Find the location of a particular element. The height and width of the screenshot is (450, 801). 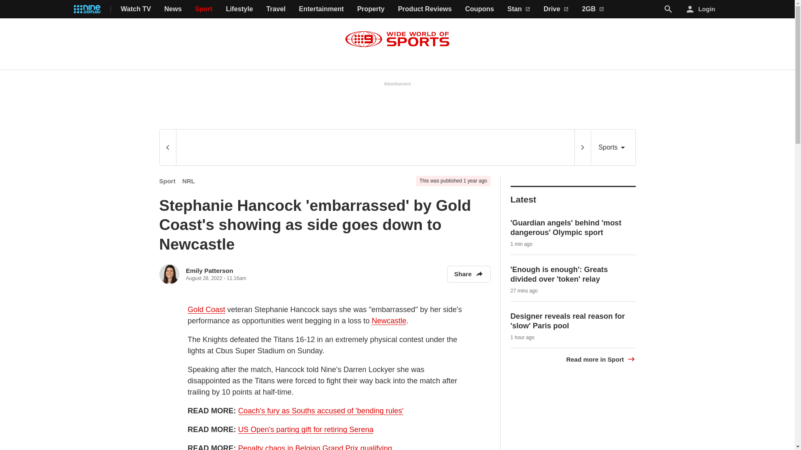

Sport is located at coordinates (167, 181).